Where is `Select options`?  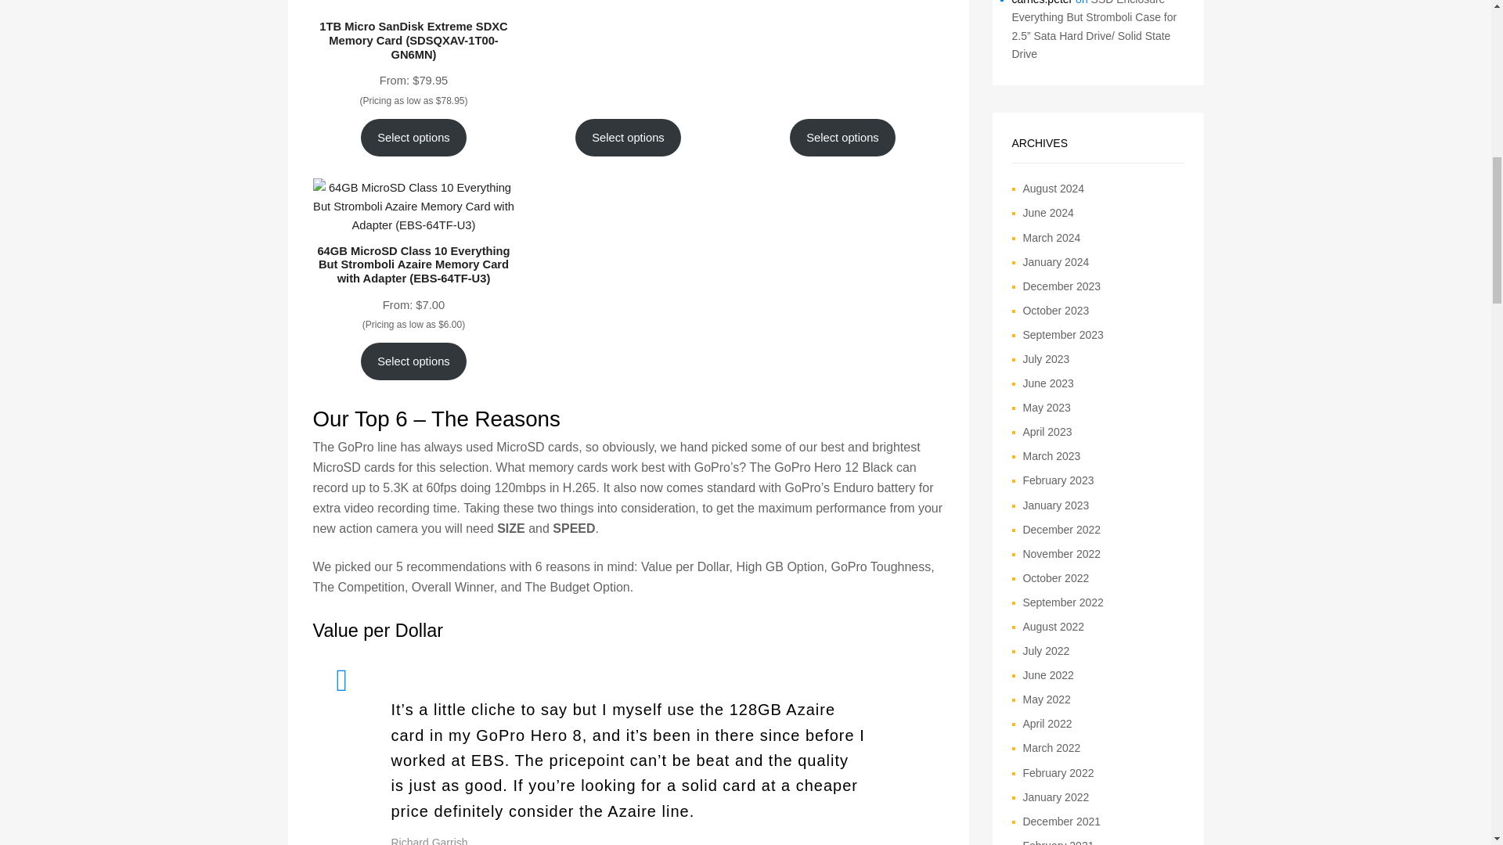 Select options is located at coordinates (413, 361).